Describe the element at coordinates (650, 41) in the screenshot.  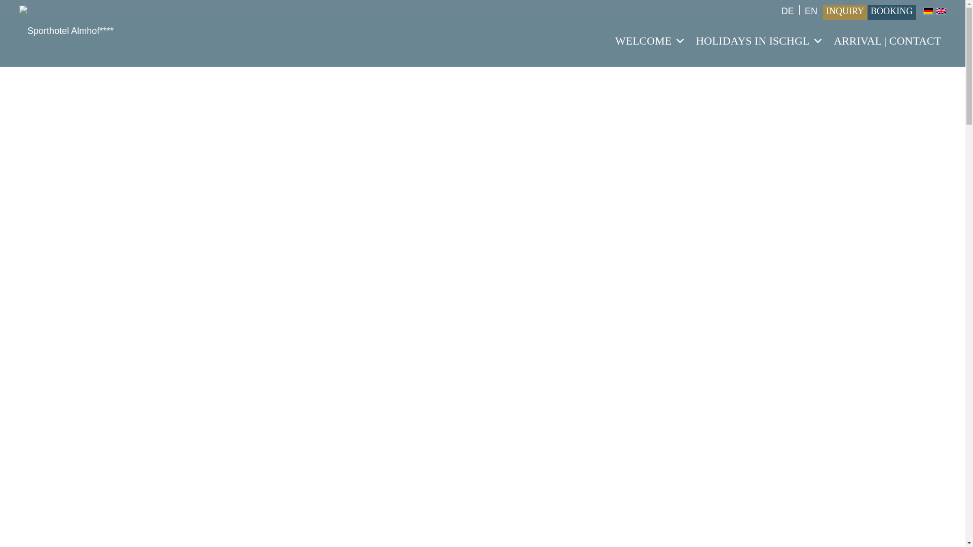
I see `WELCOME` at that location.